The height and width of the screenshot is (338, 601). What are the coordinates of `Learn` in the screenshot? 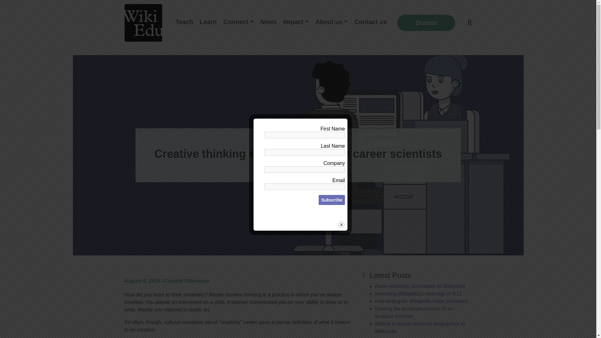 It's located at (208, 22).